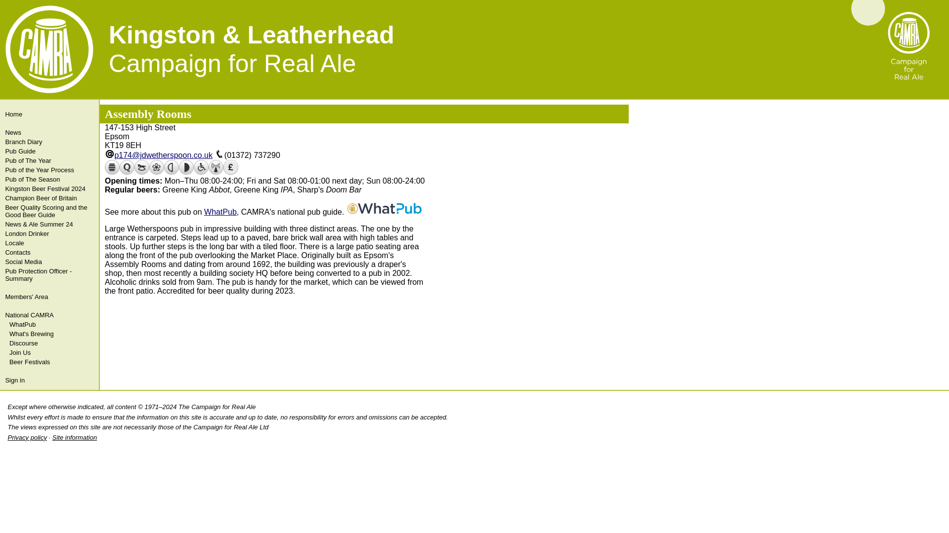  Describe the element at coordinates (48, 297) in the screenshot. I see `Members' Area` at that location.